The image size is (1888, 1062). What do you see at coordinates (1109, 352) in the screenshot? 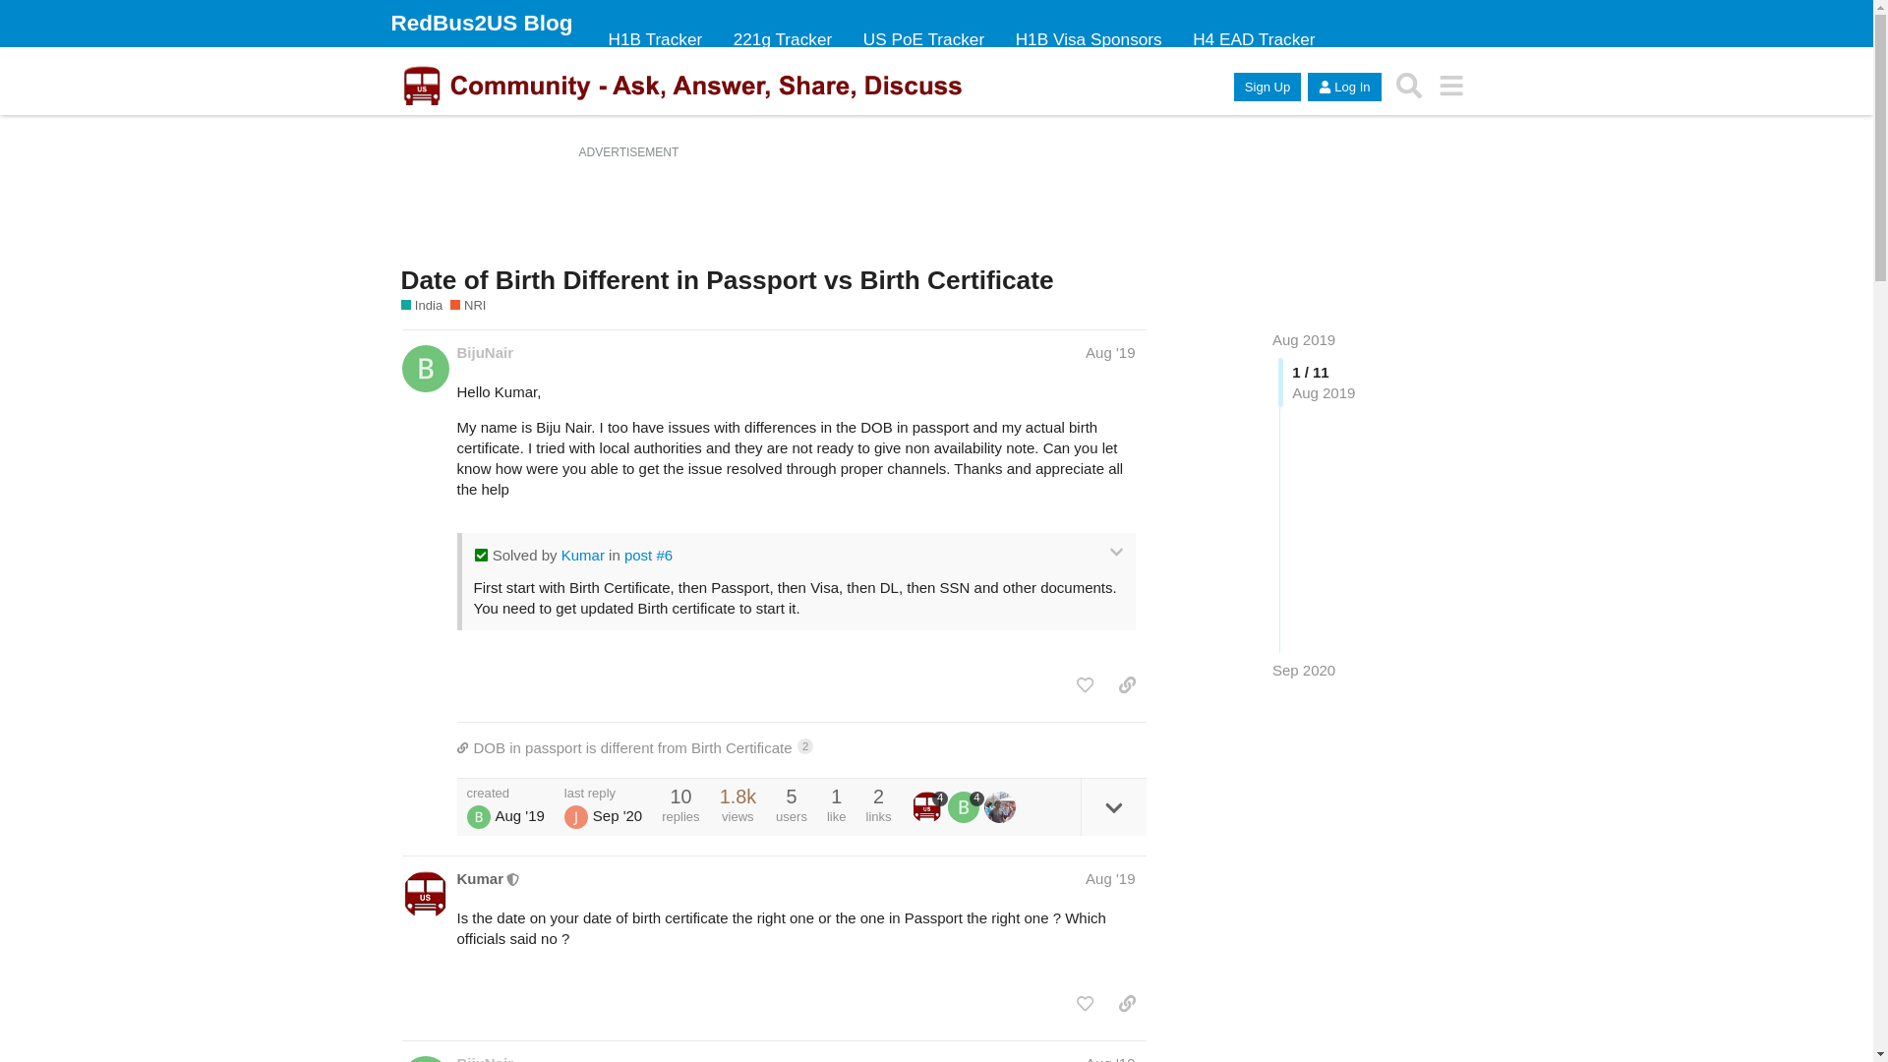
I see `Post date` at bounding box center [1109, 352].